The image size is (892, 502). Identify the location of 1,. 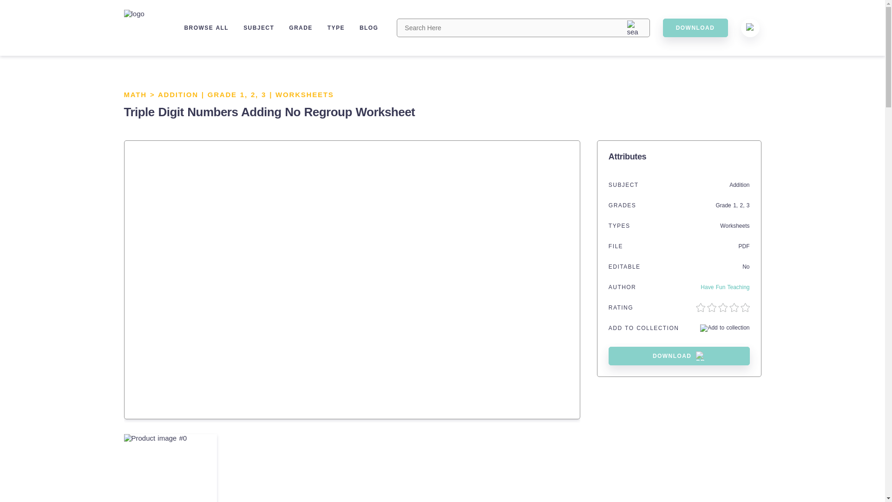
(736, 205).